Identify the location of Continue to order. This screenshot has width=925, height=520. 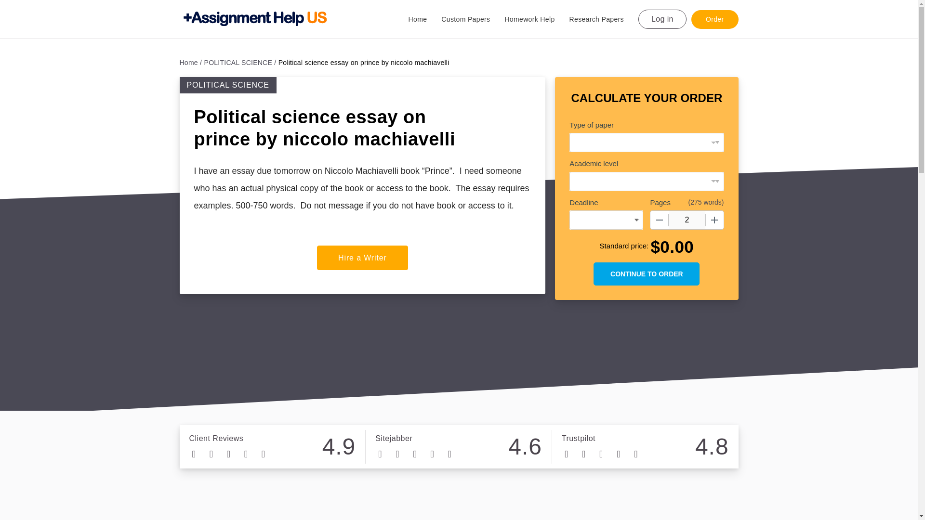
(647, 273).